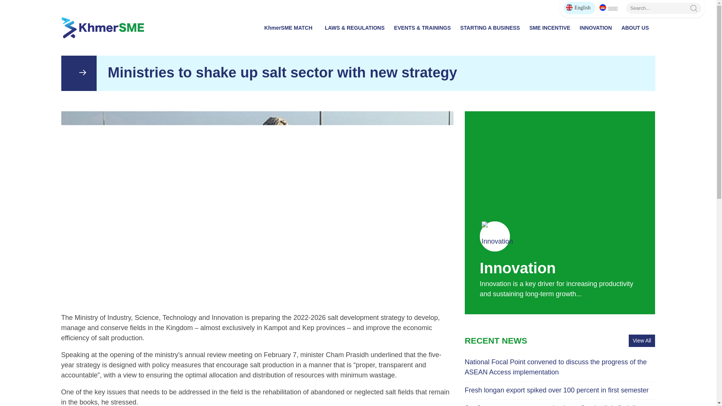 The width and height of the screenshot is (722, 406). What do you see at coordinates (636, 28) in the screenshot?
I see `ABOUT US` at bounding box center [636, 28].